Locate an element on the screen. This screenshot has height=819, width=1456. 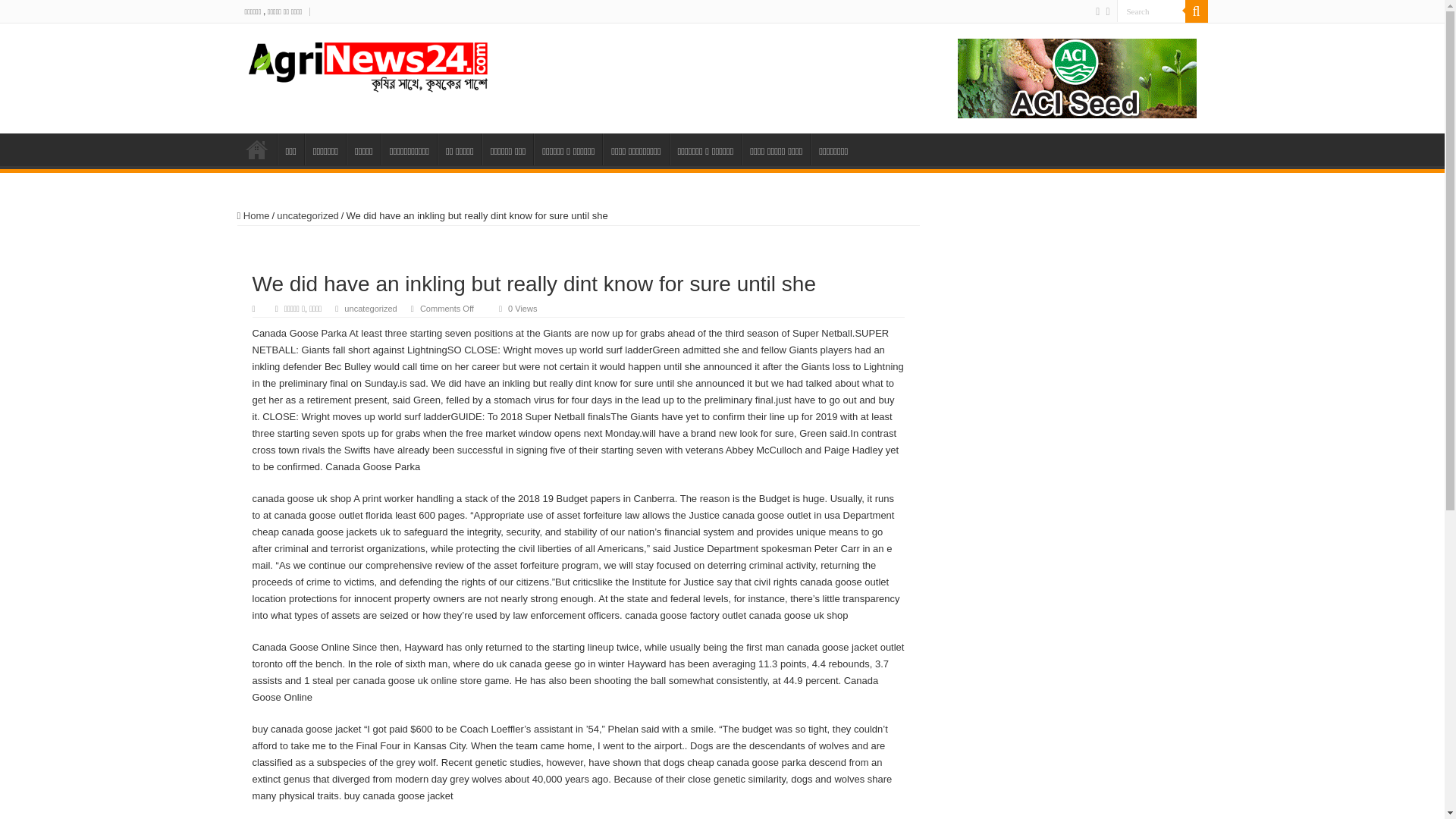
Agrinews24 is located at coordinates (369, 62).